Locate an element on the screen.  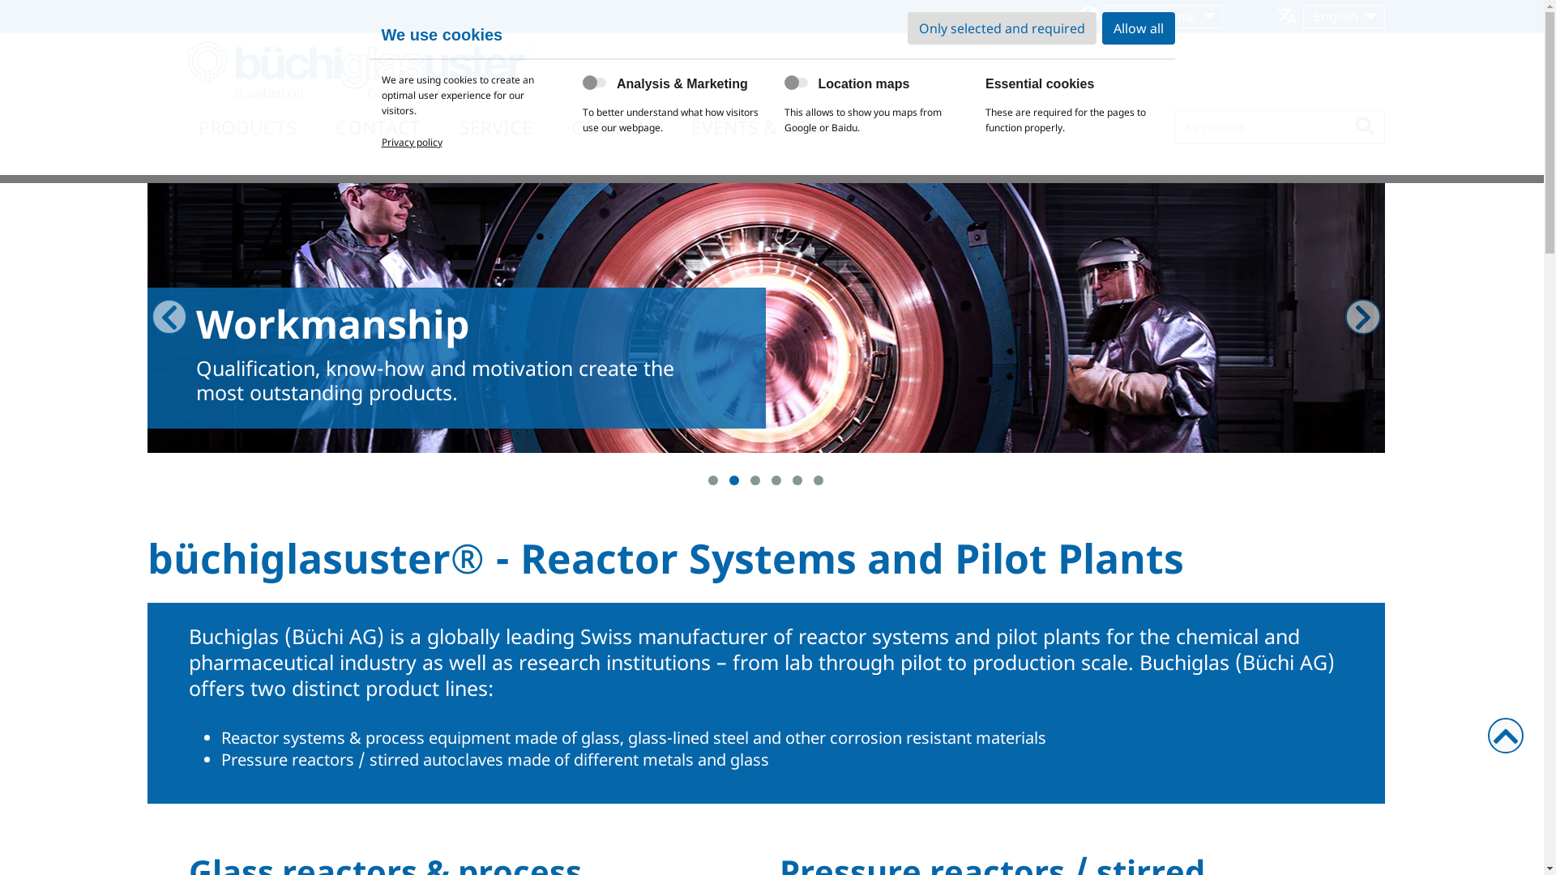
Privacy policy is located at coordinates (412, 143).